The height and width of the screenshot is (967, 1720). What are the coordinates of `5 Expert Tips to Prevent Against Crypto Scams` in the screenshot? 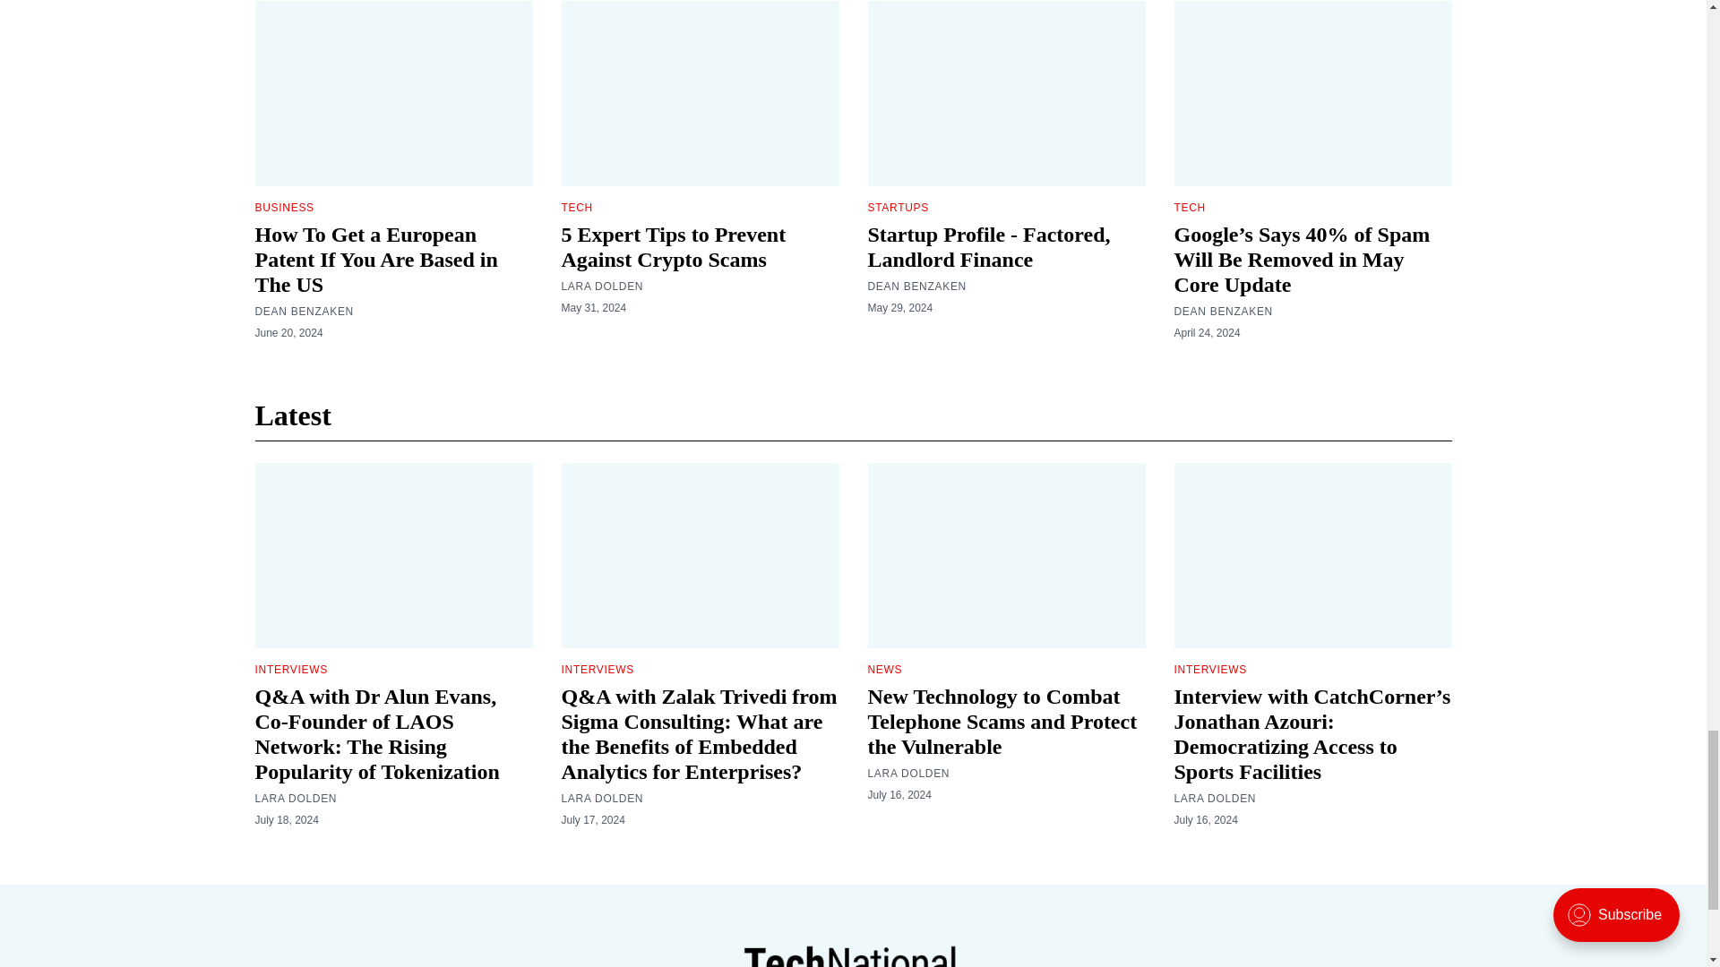 It's located at (673, 247).